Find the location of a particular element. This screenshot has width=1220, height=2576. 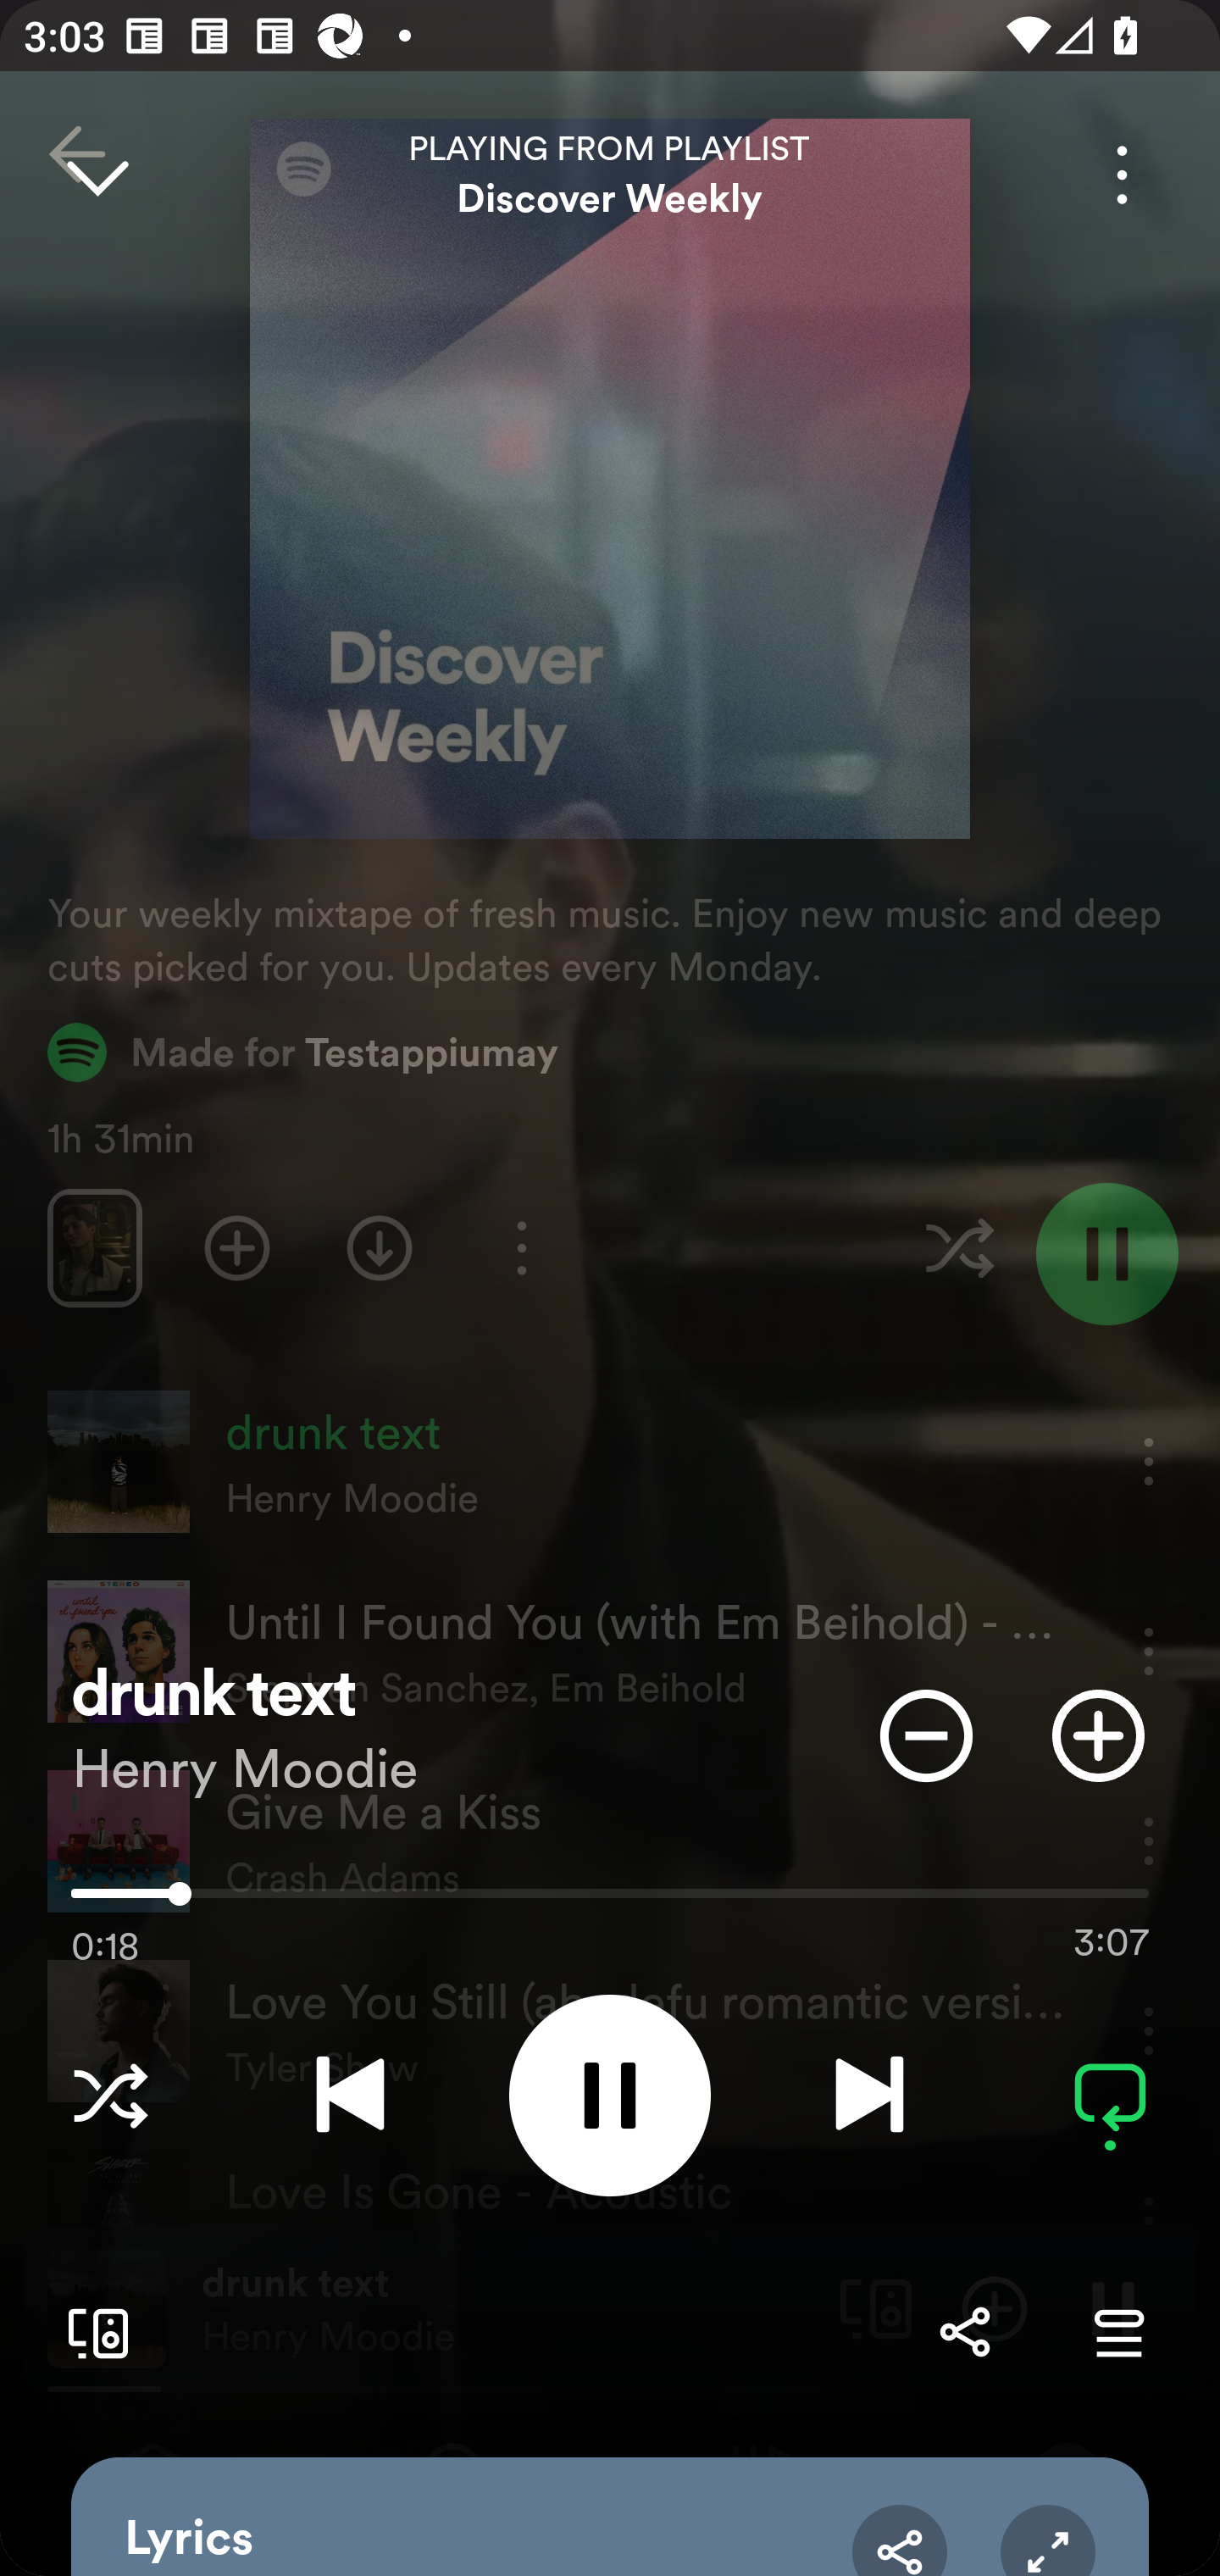

Connect to a device. Opens the devices menu is located at coordinates (91, 2332).